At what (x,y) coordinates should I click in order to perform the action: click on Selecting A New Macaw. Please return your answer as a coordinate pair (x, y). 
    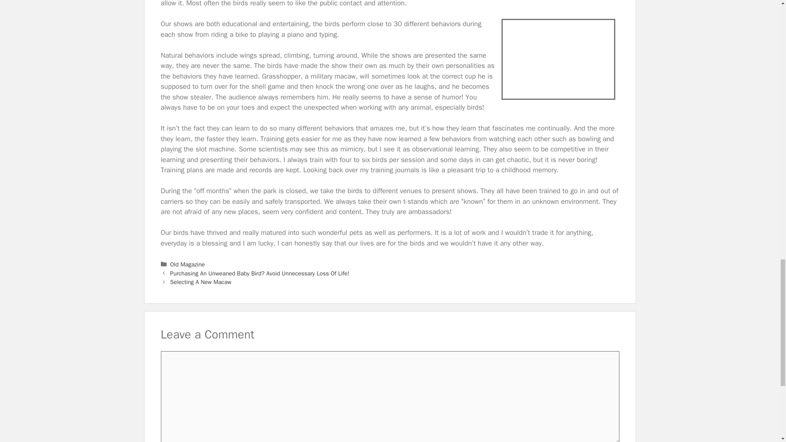
    Looking at the image, I should click on (201, 282).